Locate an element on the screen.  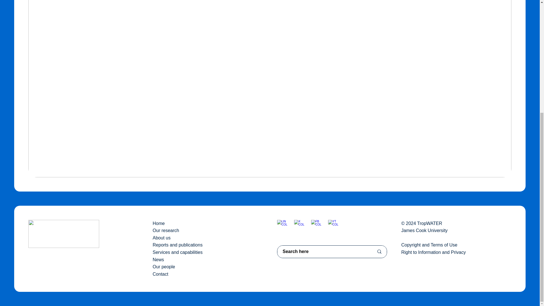
News is located at coordinates (158, 260).